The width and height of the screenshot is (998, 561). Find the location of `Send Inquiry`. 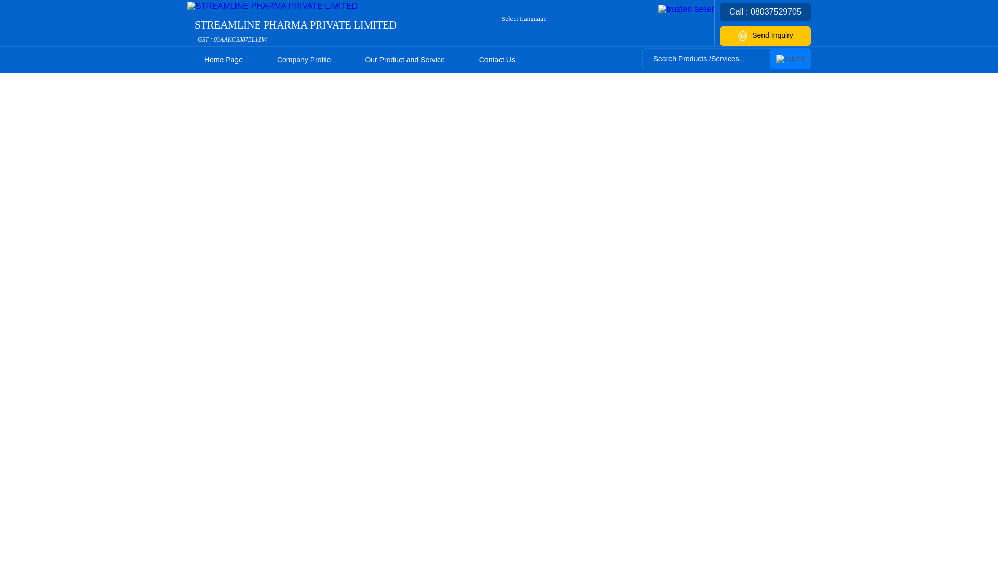

Send Inquiry is located at coordinates (534, 18).